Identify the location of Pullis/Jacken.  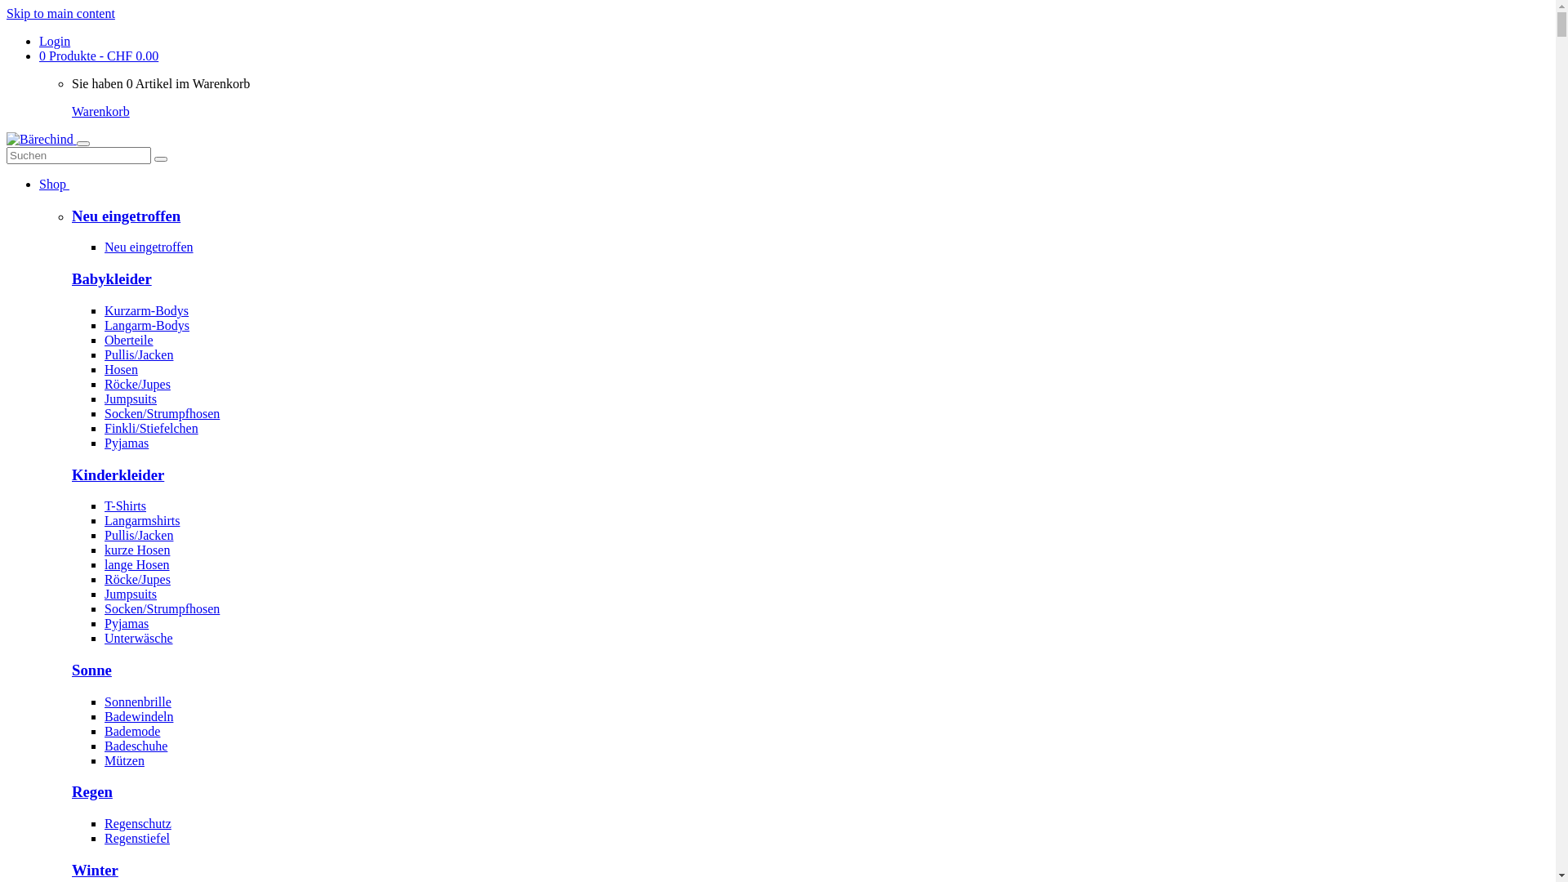
(139, 354).